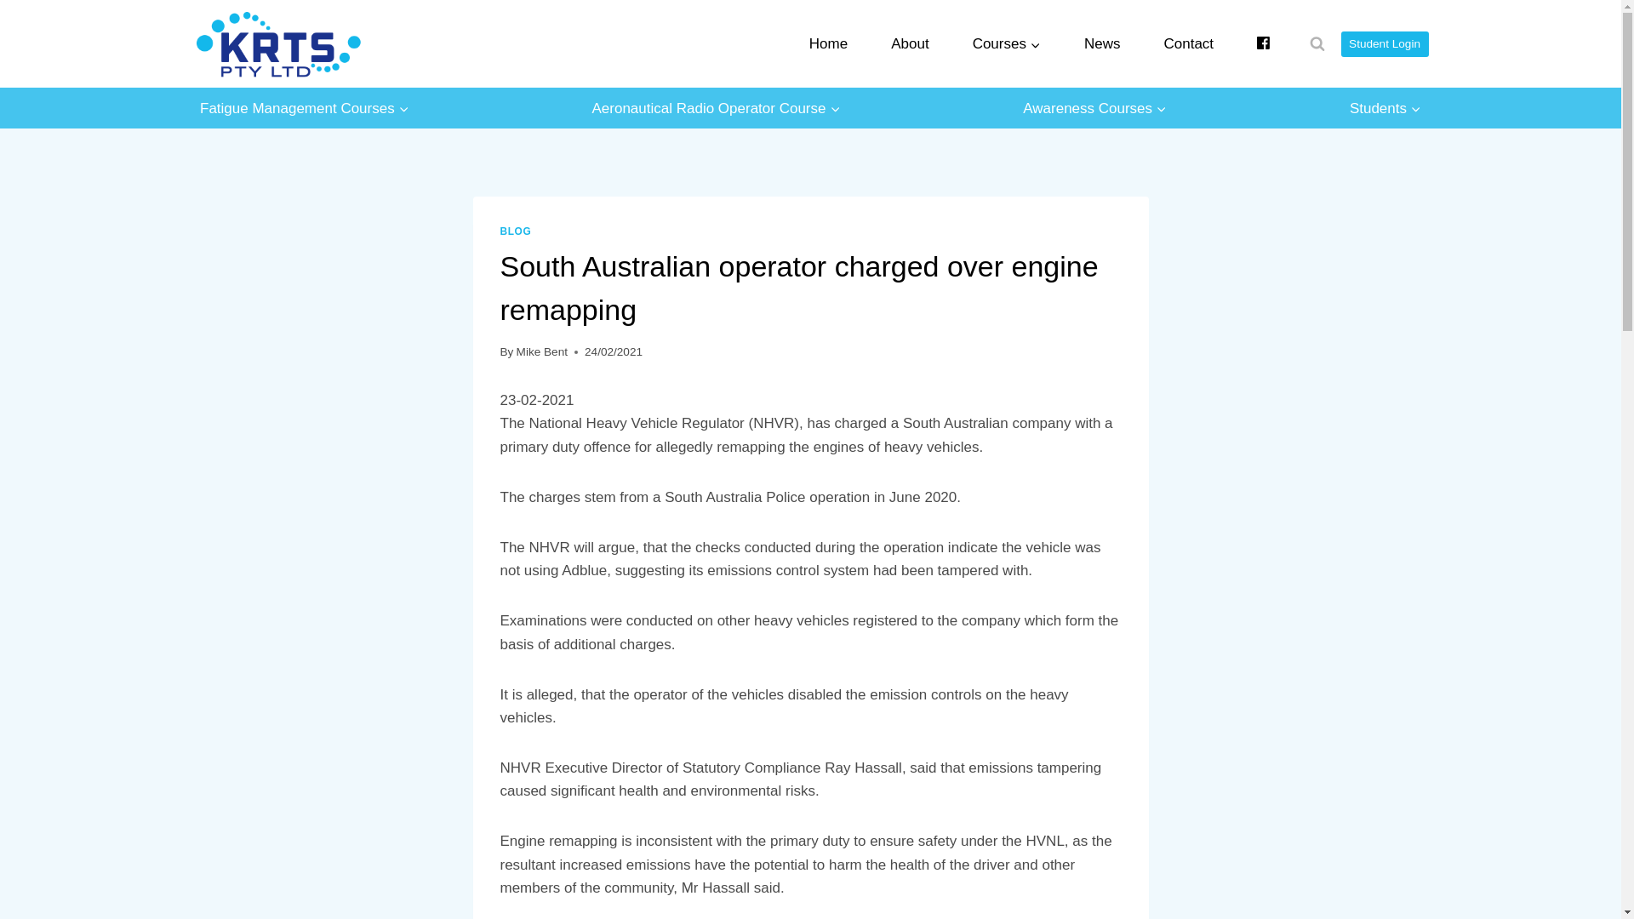 Image resolution: width=1634 pixels, height=919 pixels. I want to click on Fatigue Management Courses, so click(305, 107).